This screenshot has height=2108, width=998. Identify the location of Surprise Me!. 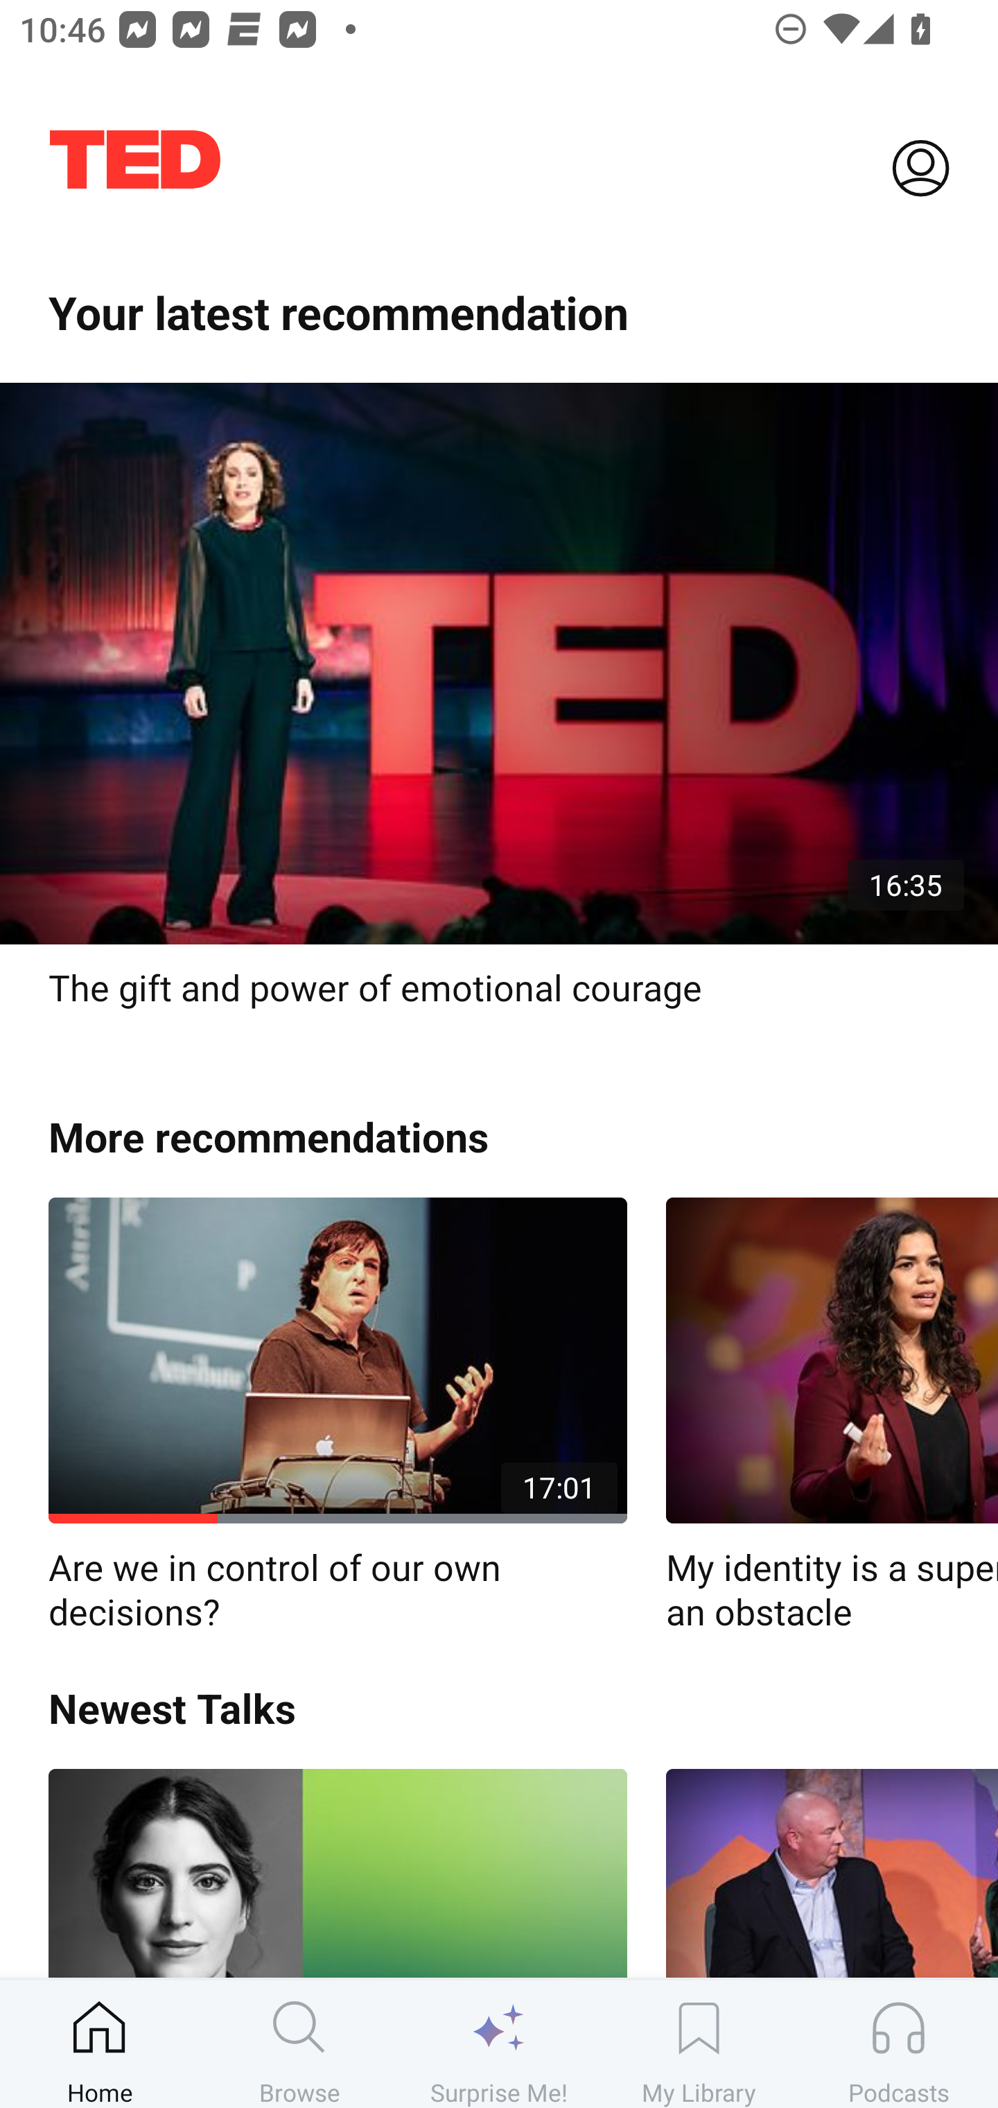
(499, 2044).